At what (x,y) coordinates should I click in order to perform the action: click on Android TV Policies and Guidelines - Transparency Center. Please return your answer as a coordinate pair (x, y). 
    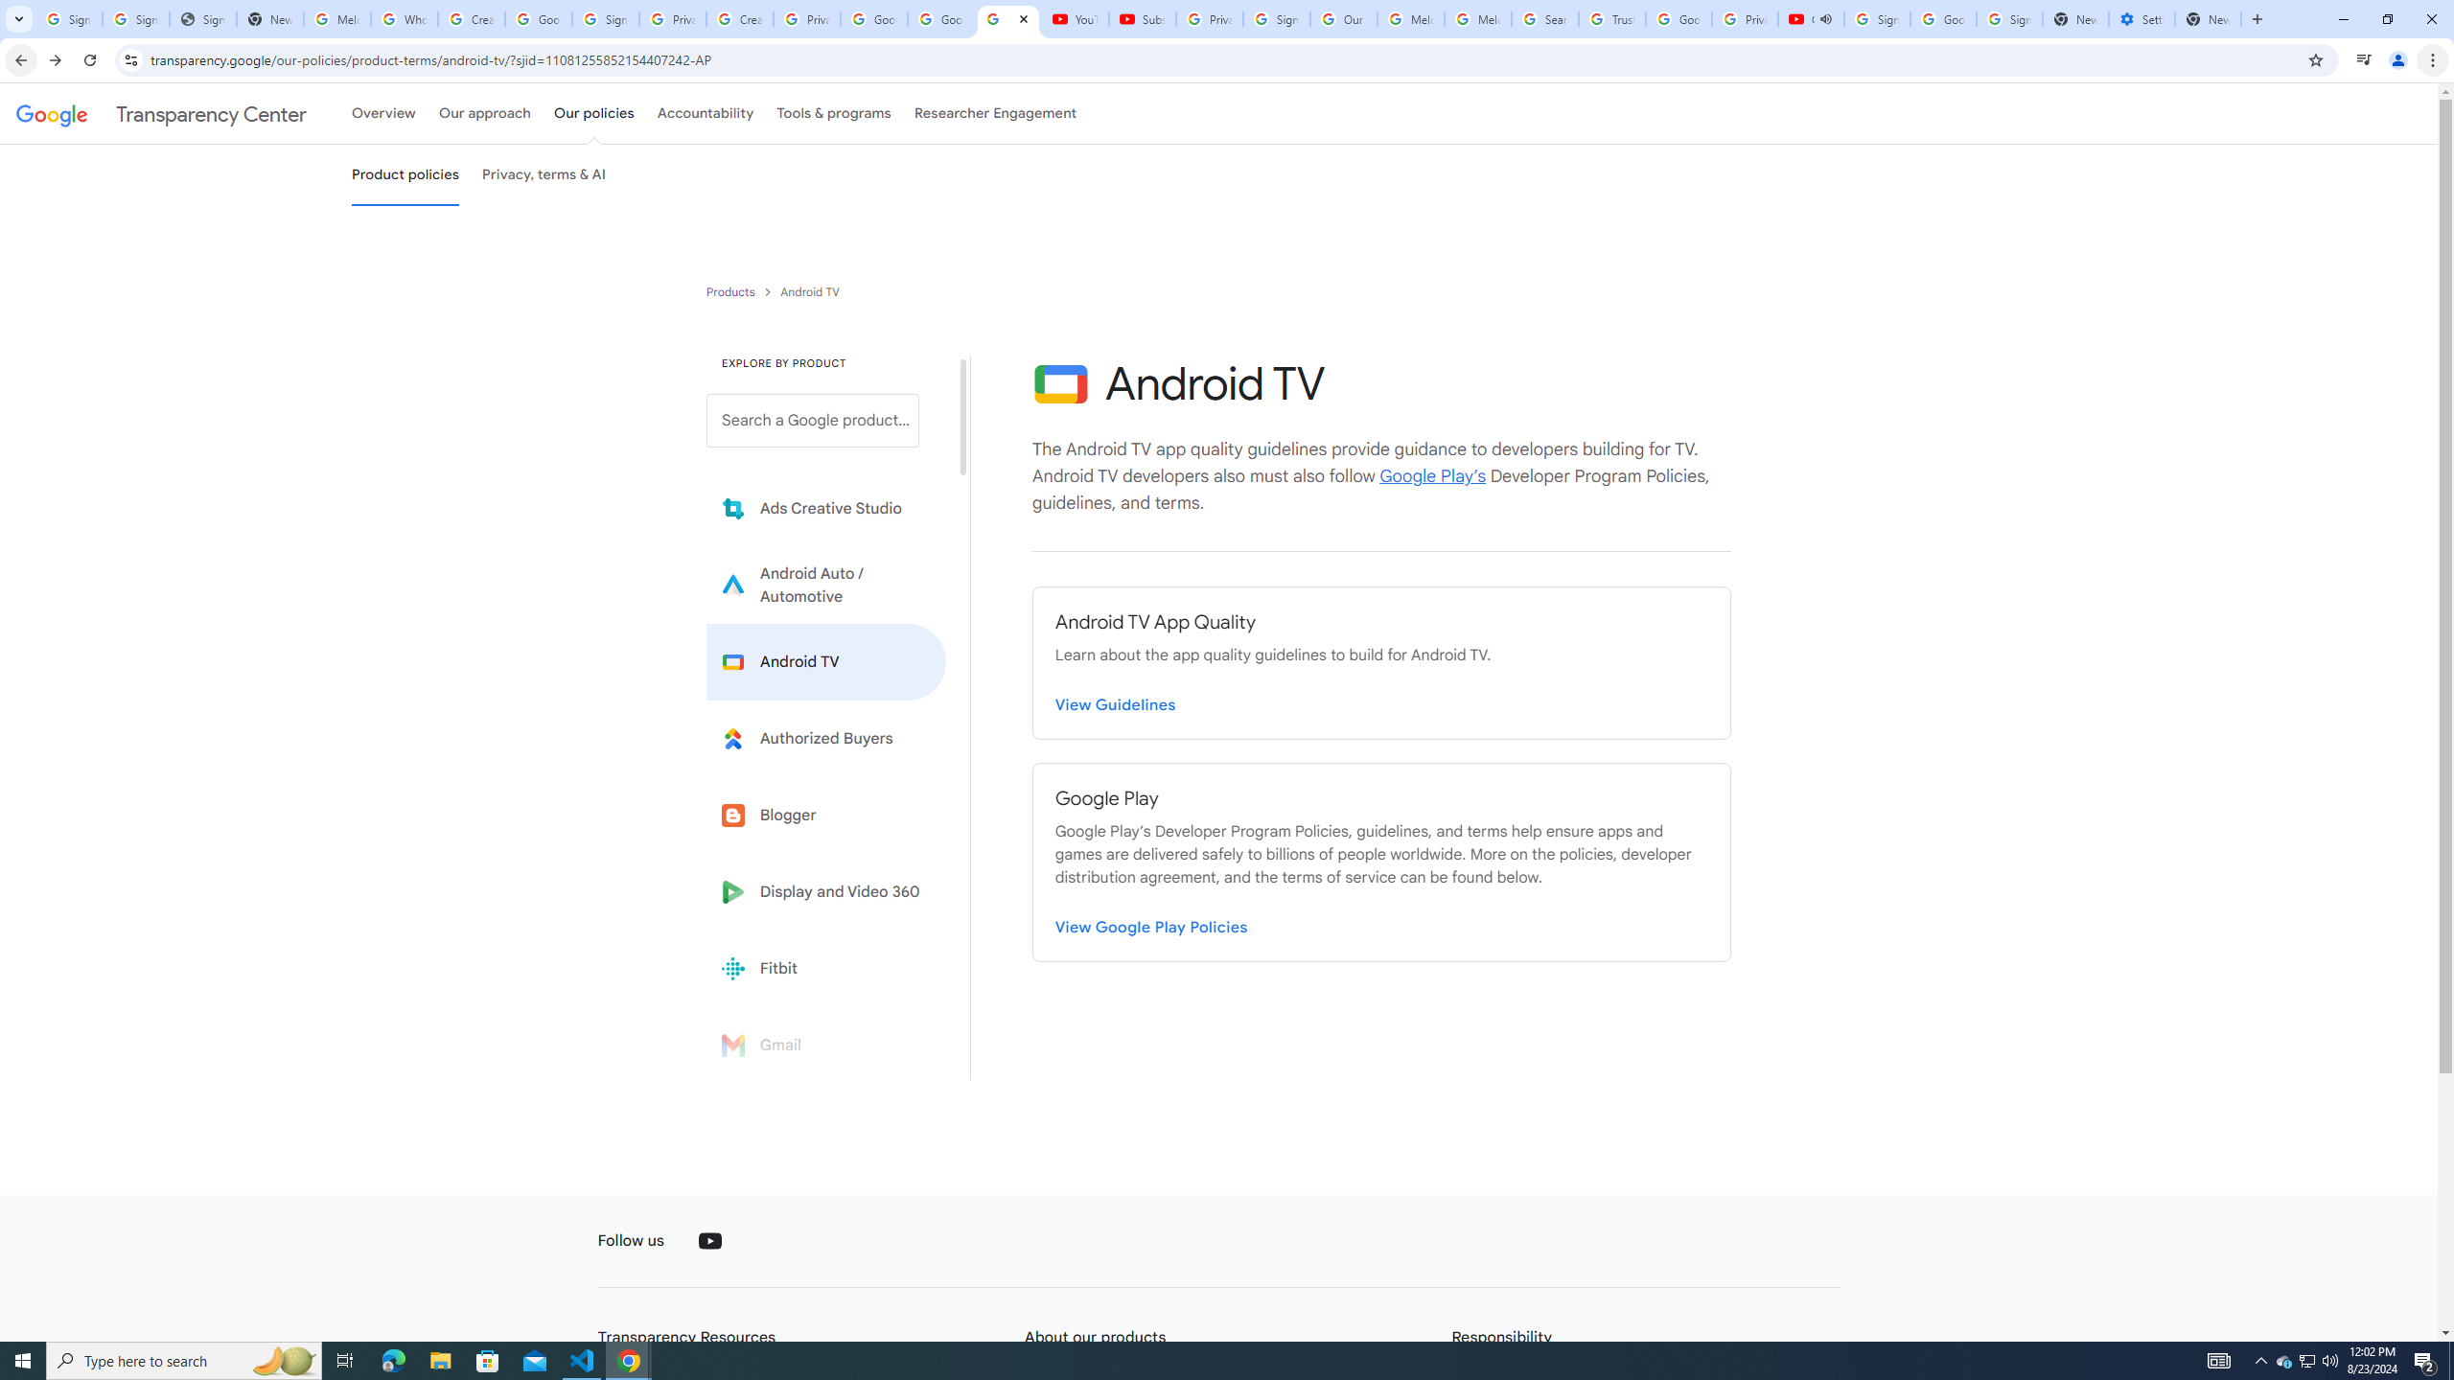
    Looking at the image, I should click on (1008, 19).